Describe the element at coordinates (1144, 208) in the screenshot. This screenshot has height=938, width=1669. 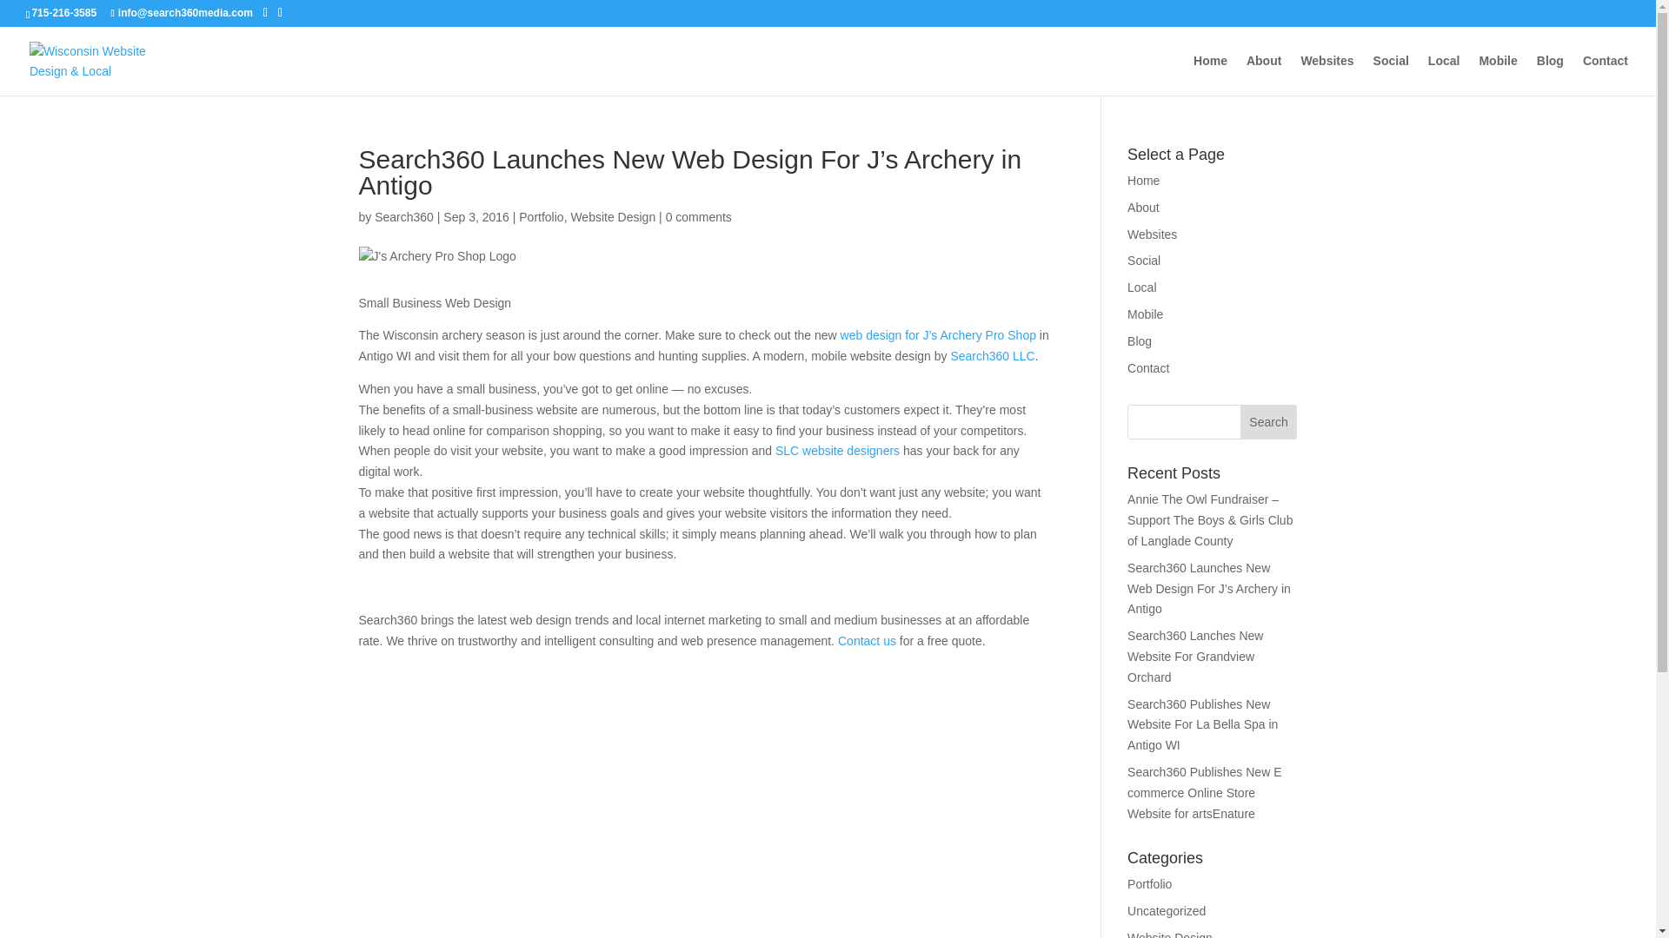
I see `About` at that location.